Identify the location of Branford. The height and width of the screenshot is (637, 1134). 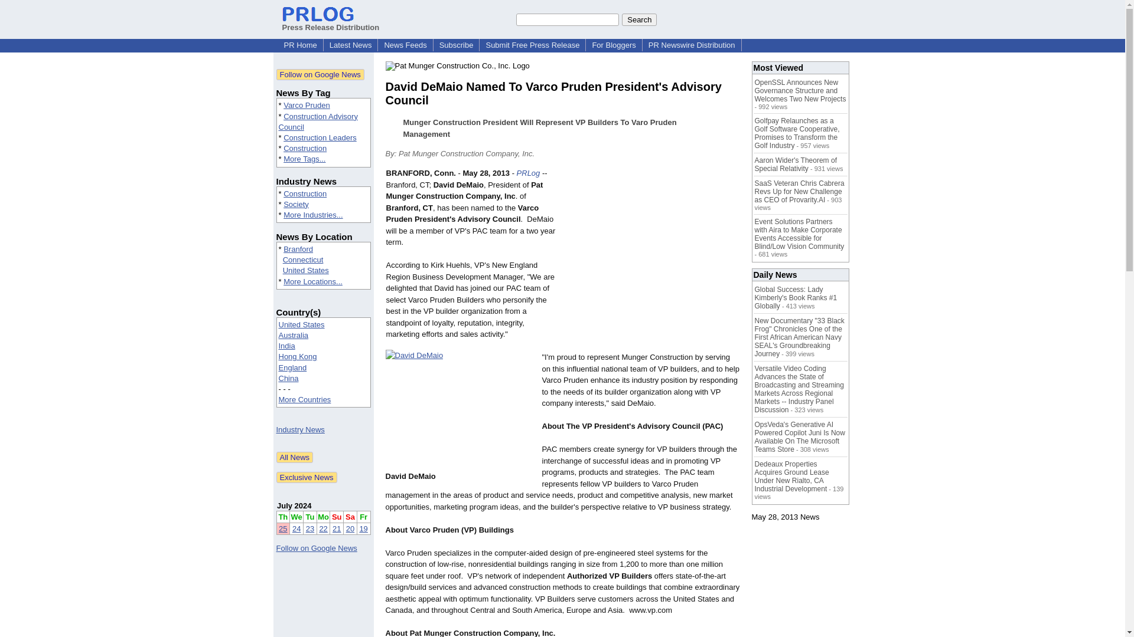
(298, 249).